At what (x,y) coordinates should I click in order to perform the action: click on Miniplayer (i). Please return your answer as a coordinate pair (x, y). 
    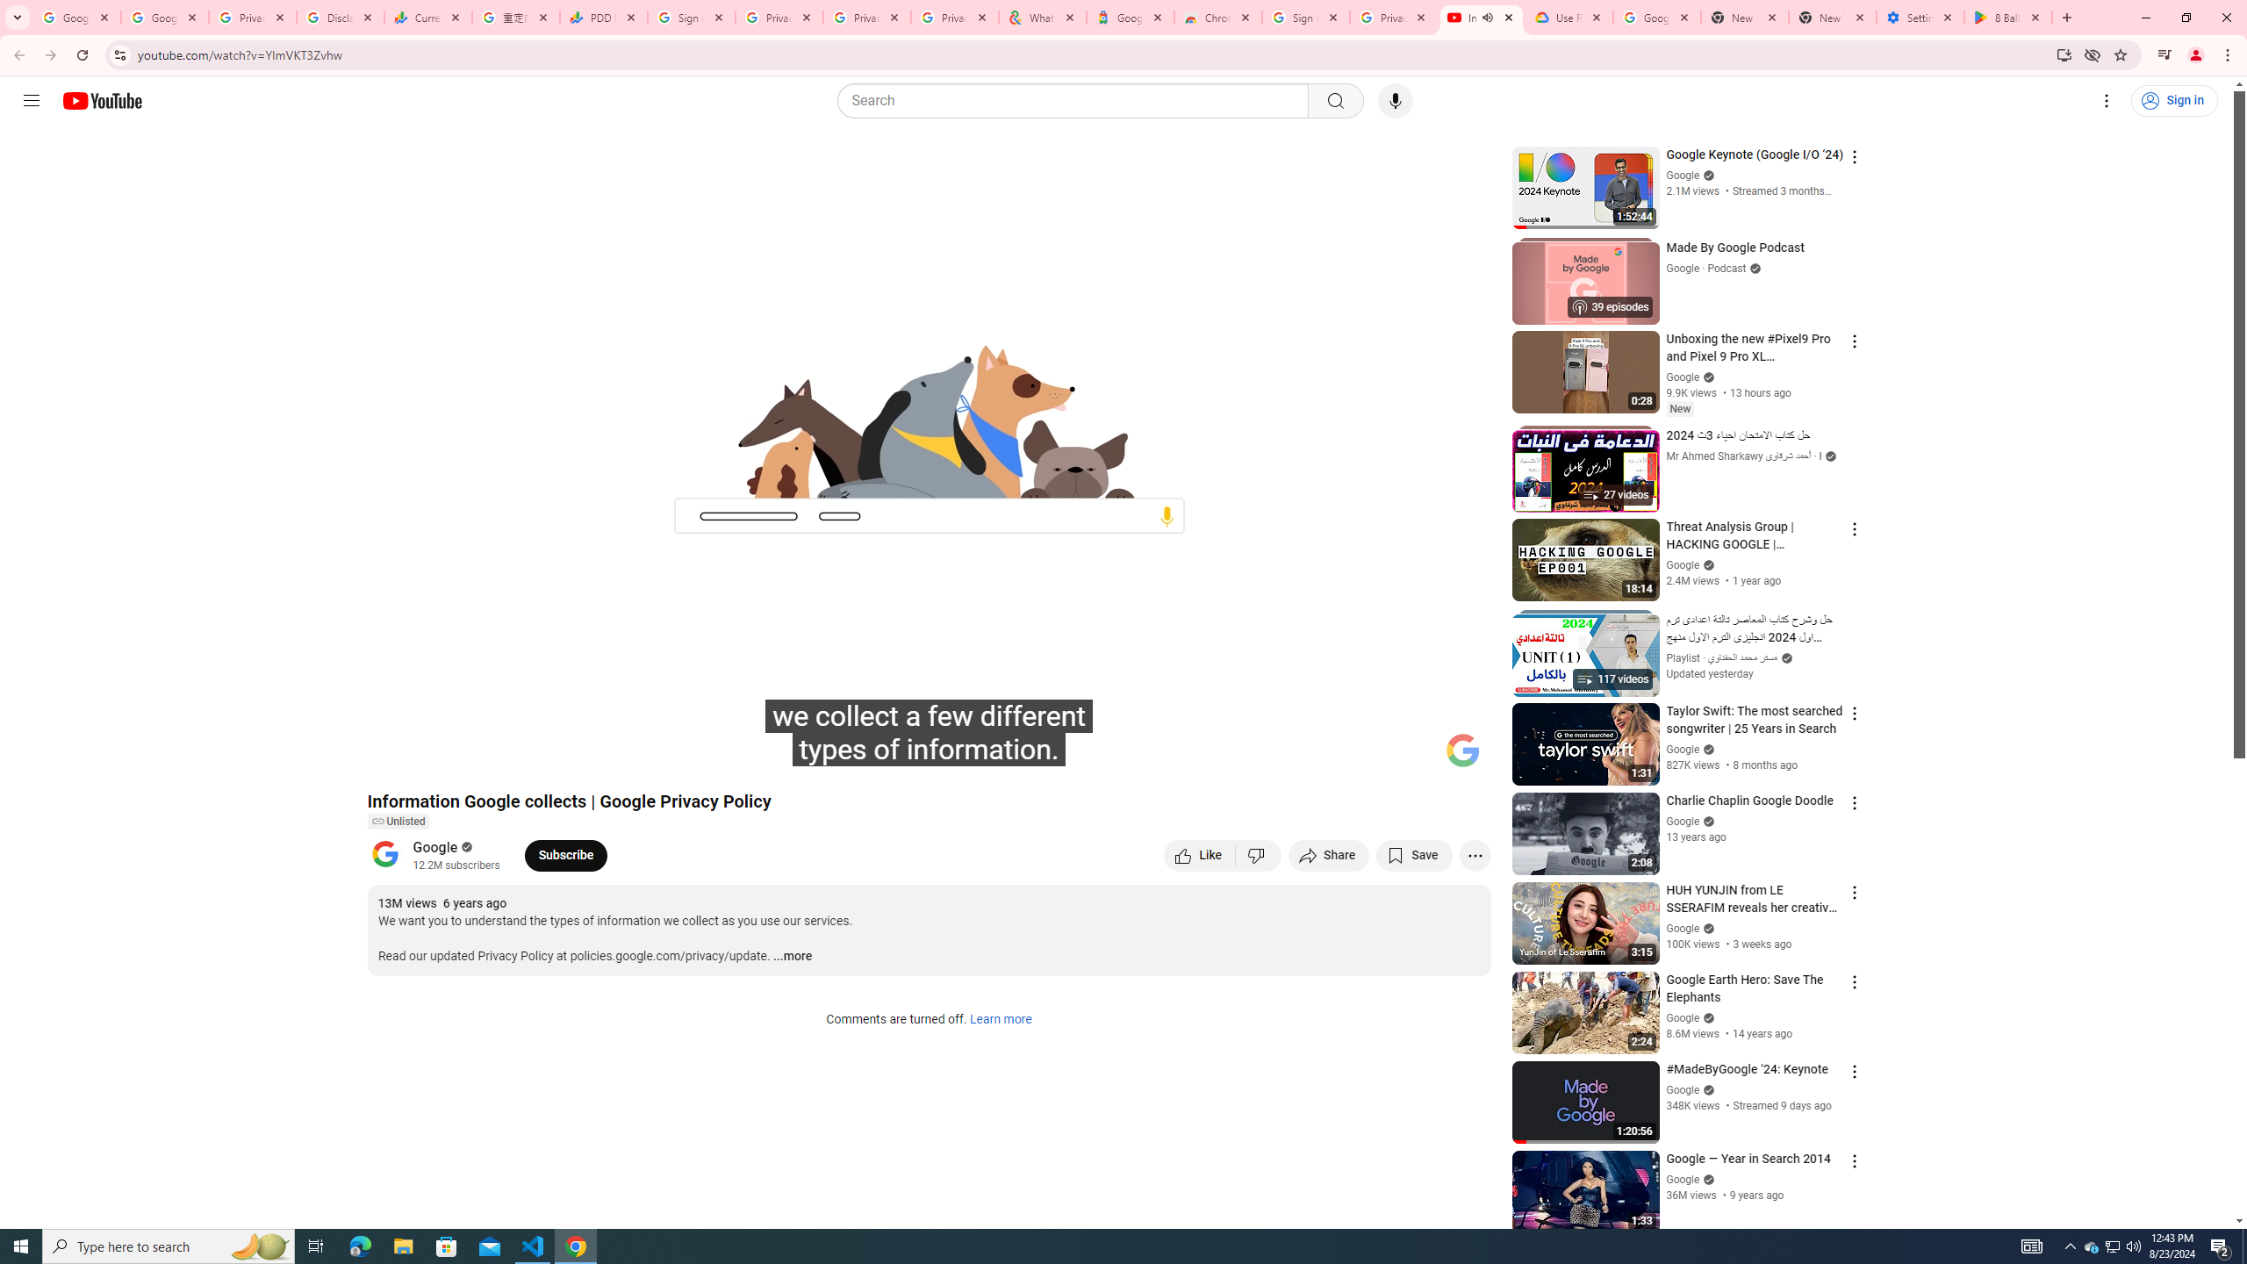
    Looking at the image, I should click on (1374, 758).